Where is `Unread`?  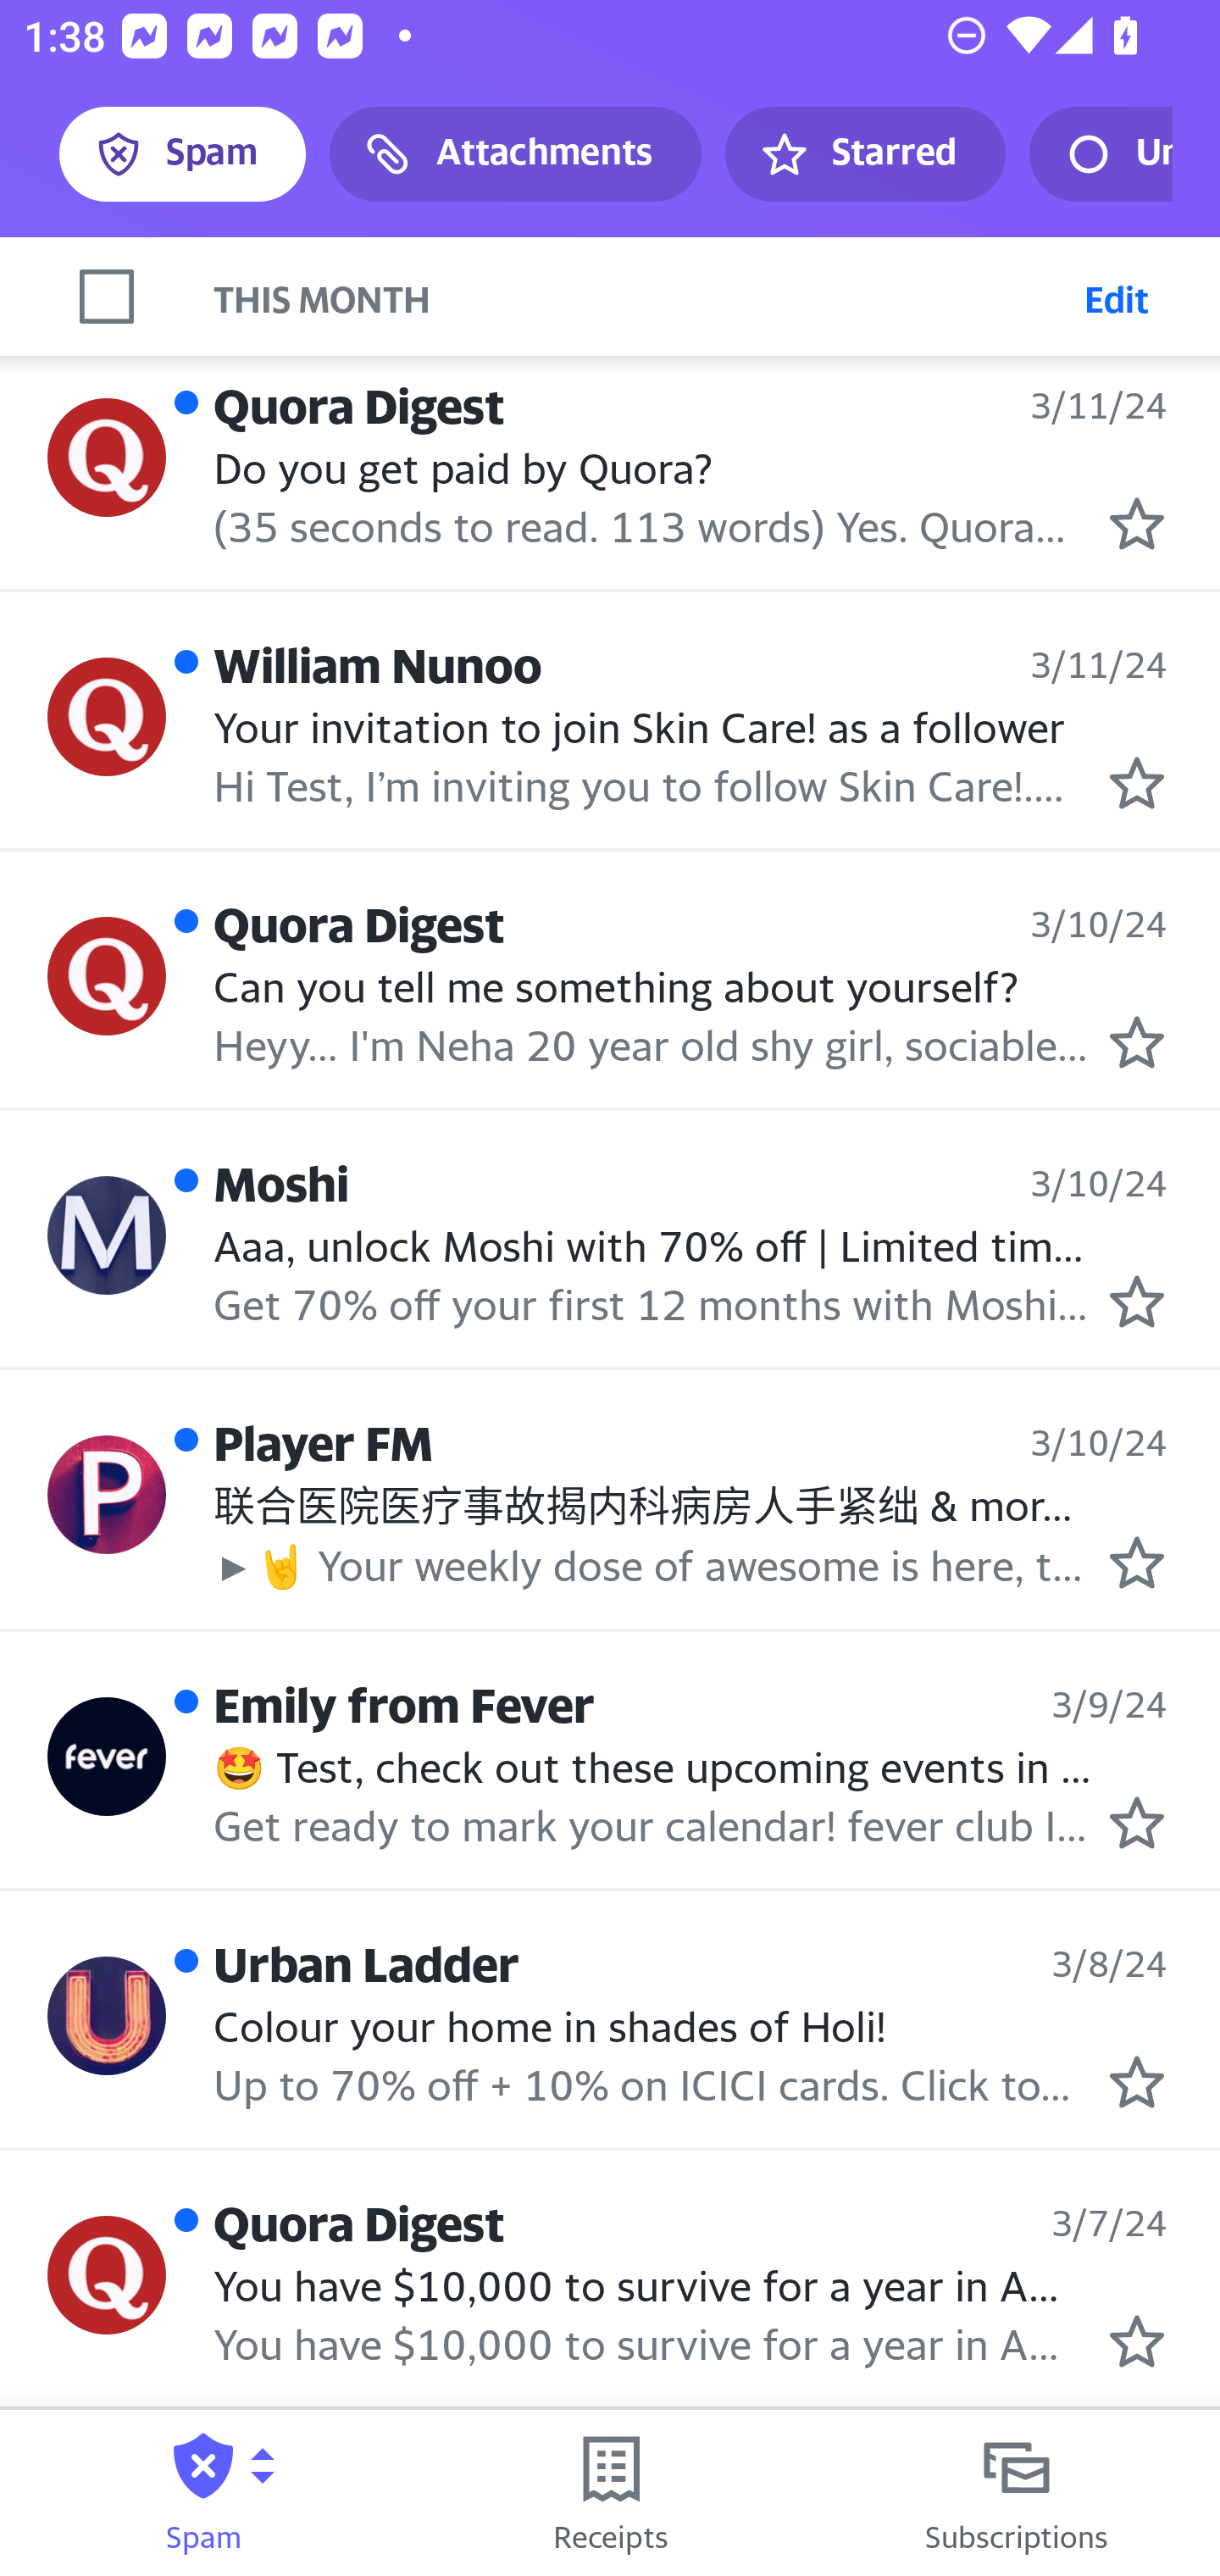 Unread is located at coordinates (1101, 154).